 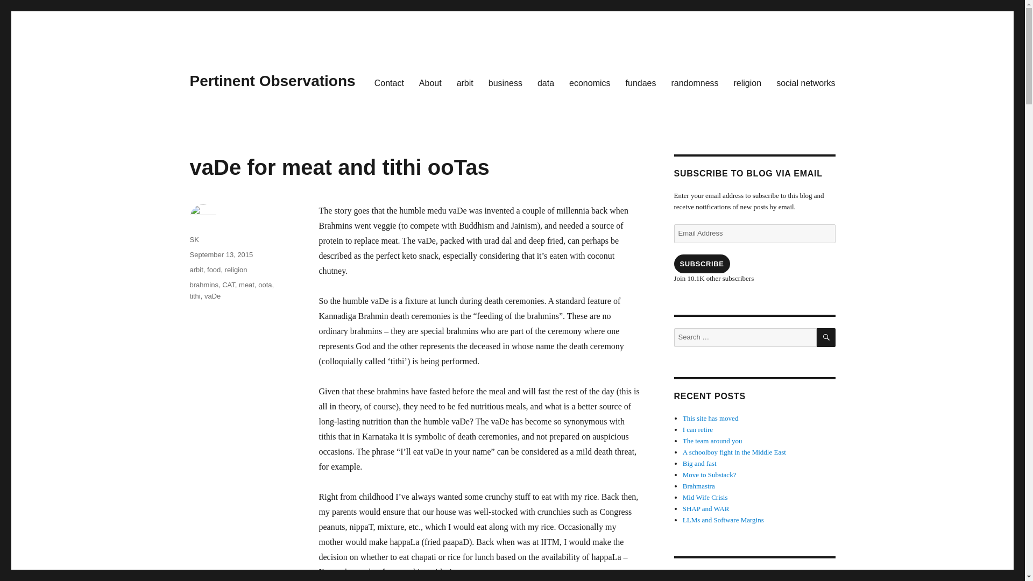 What do you see at coordinates (195, 296) in the screenshot?
I see `tithi` at bounding box center [195, 296].